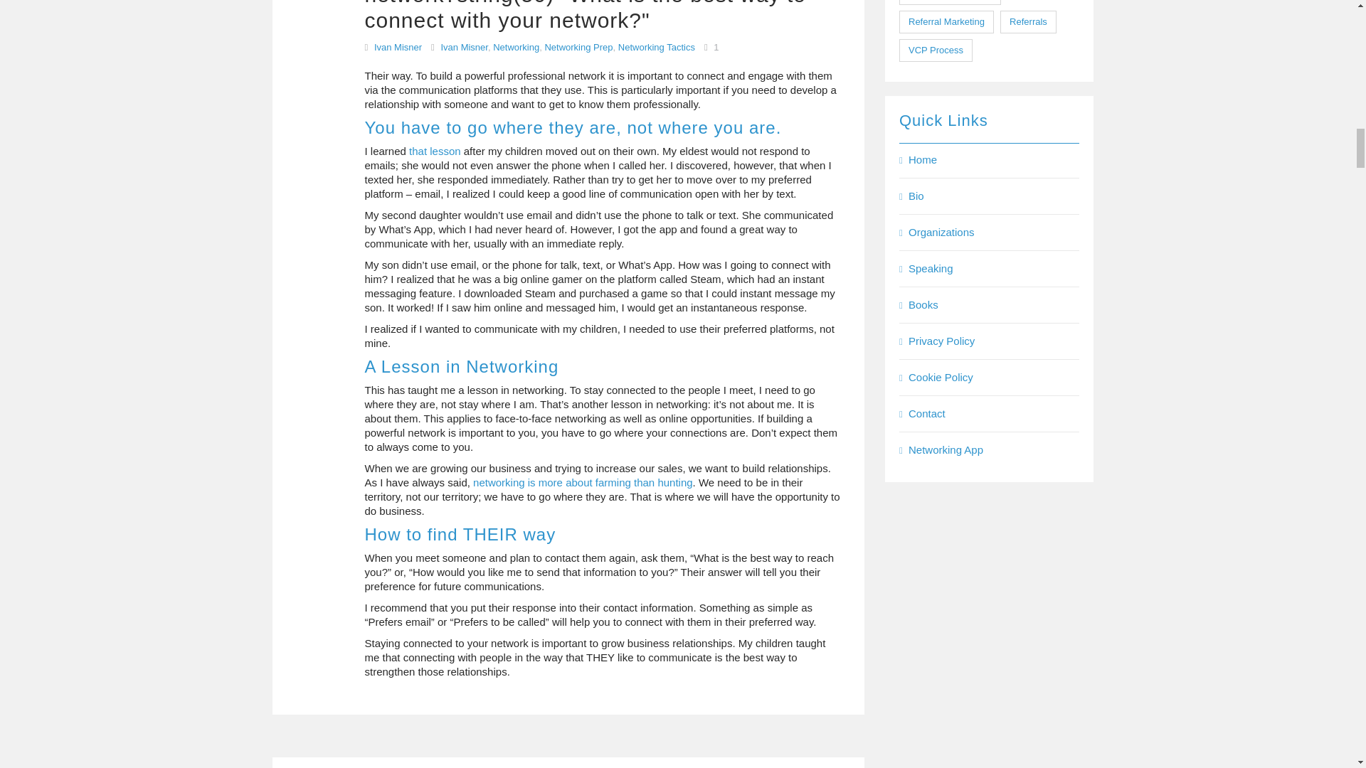 The image size is (1366, 768). Describe the element at coordinates (398, 47) in the screenshot. I see `Ivan Misner` at that location.